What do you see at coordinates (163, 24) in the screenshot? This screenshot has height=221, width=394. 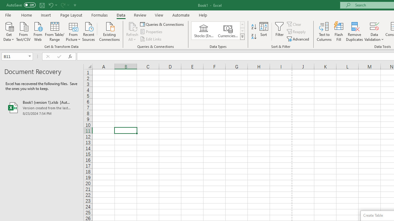 I see `Queries & Connections` at bounding box center [163, 24].